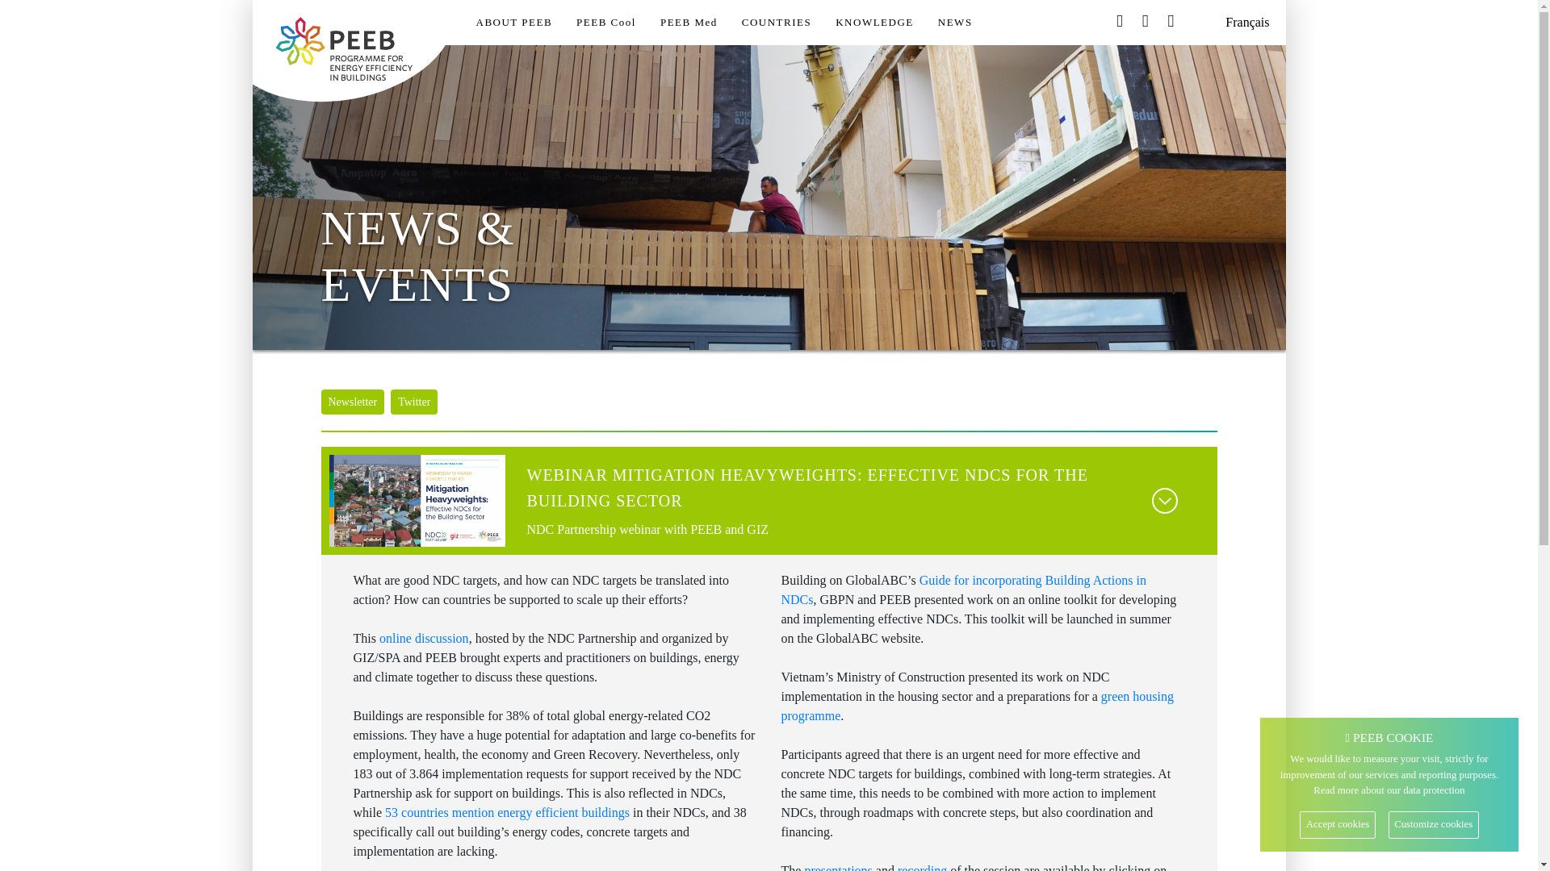 The width and height of the screenshot is (1550, 871). Describe the element at coordinates (425, 639) in the screenshot. I see `online discussion` at that location.